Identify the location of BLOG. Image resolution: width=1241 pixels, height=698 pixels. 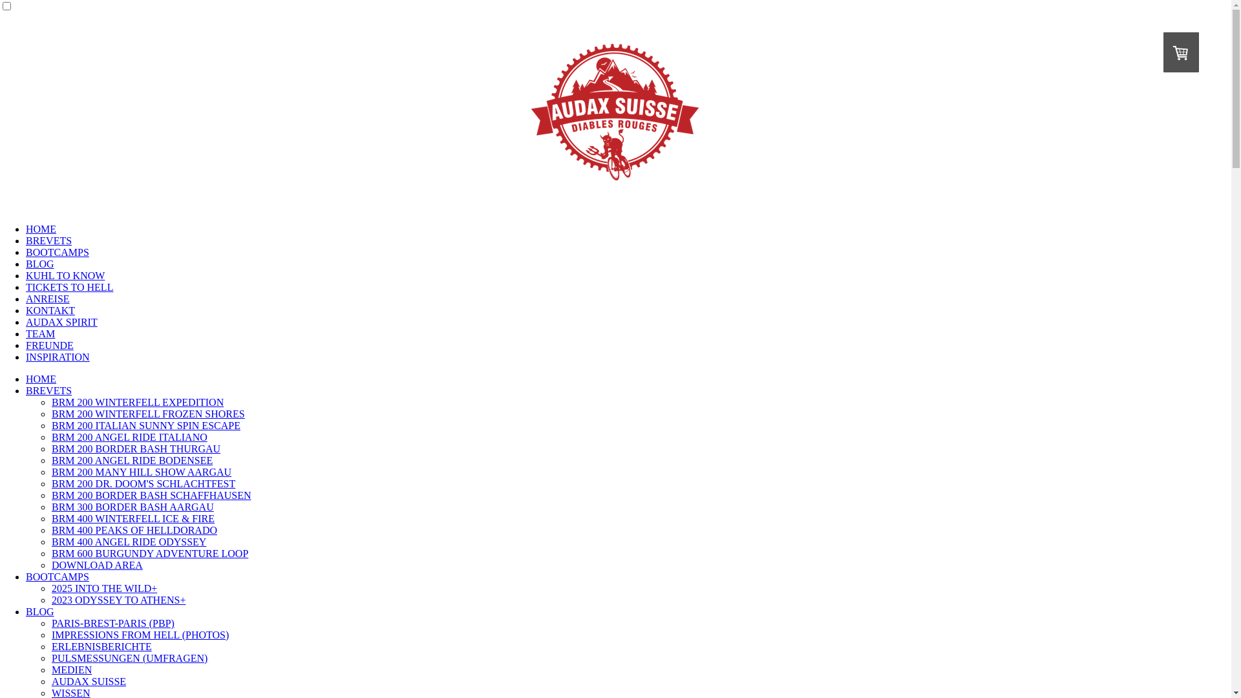
(40, 264).